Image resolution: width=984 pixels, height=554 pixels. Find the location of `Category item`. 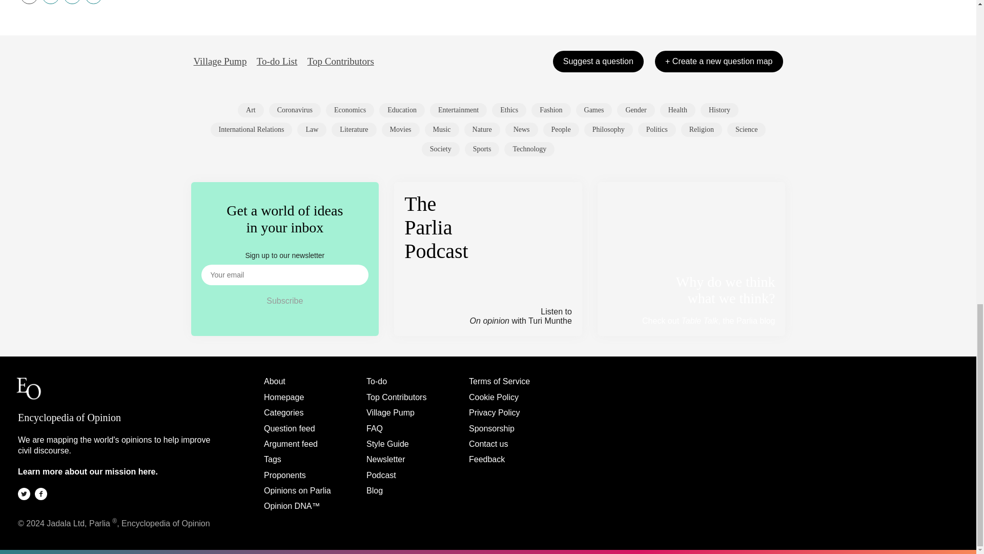

Category item is located at coordinates (251, 129).